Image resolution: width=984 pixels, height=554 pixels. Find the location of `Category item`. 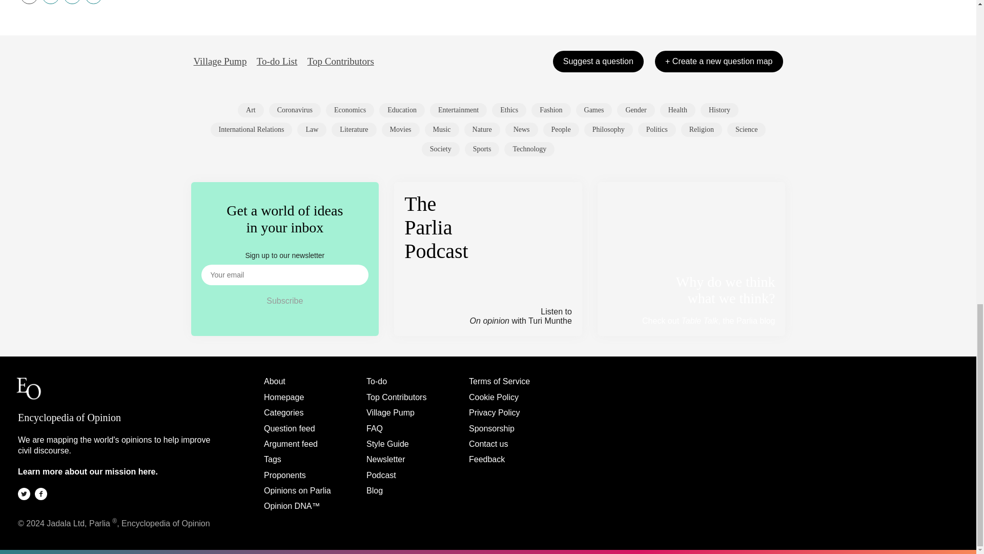

Category item is located at coordinates (251, 129).